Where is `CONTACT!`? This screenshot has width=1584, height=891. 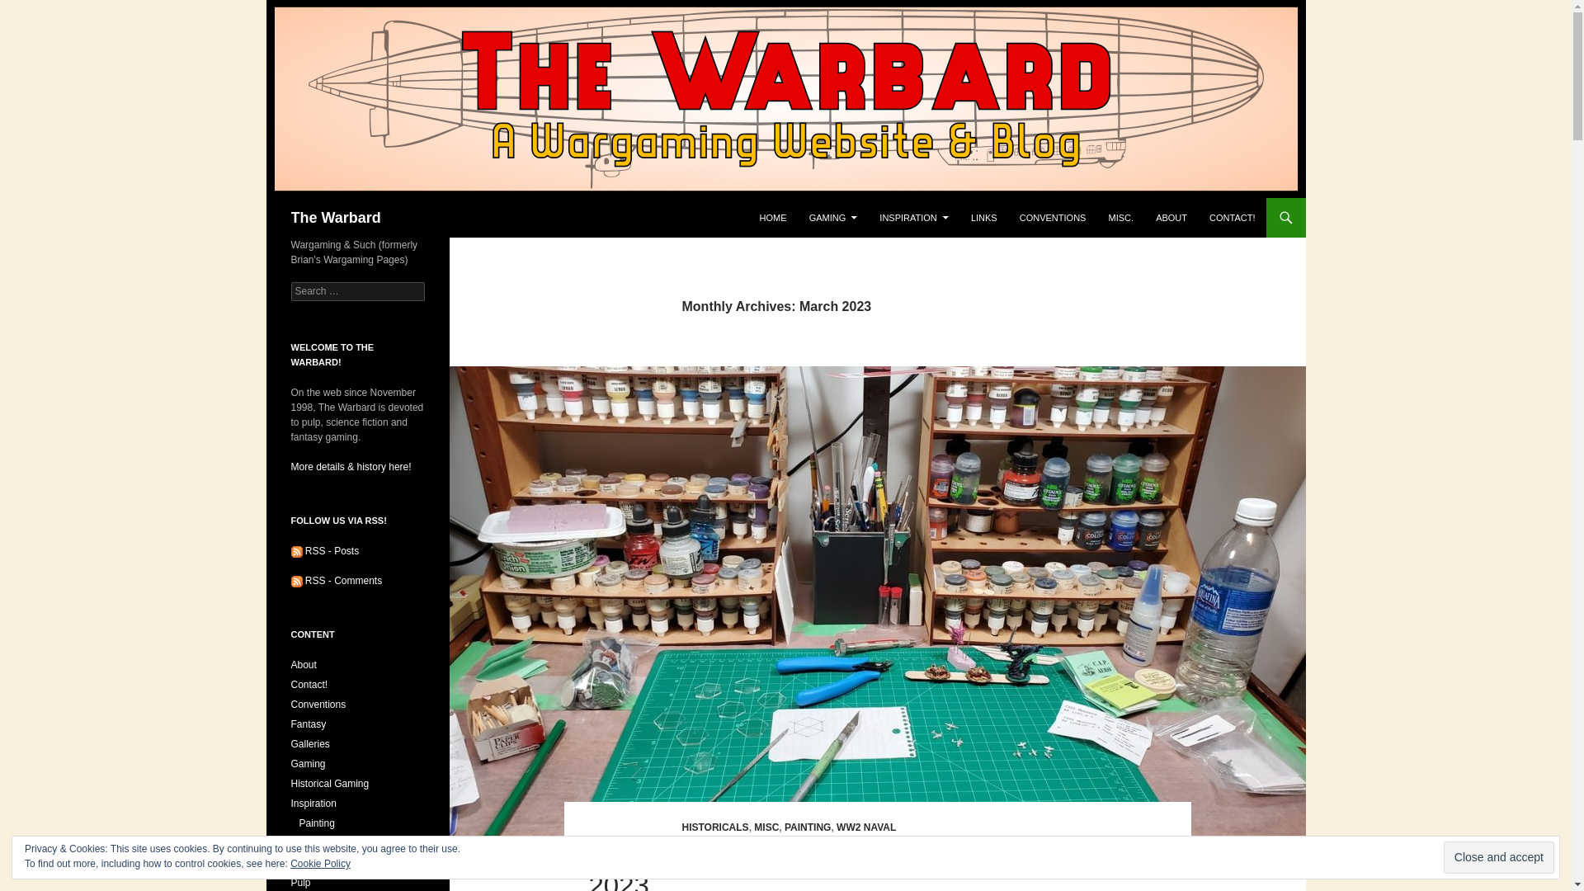 CONTACT! is located at coordinates (1231, 218).